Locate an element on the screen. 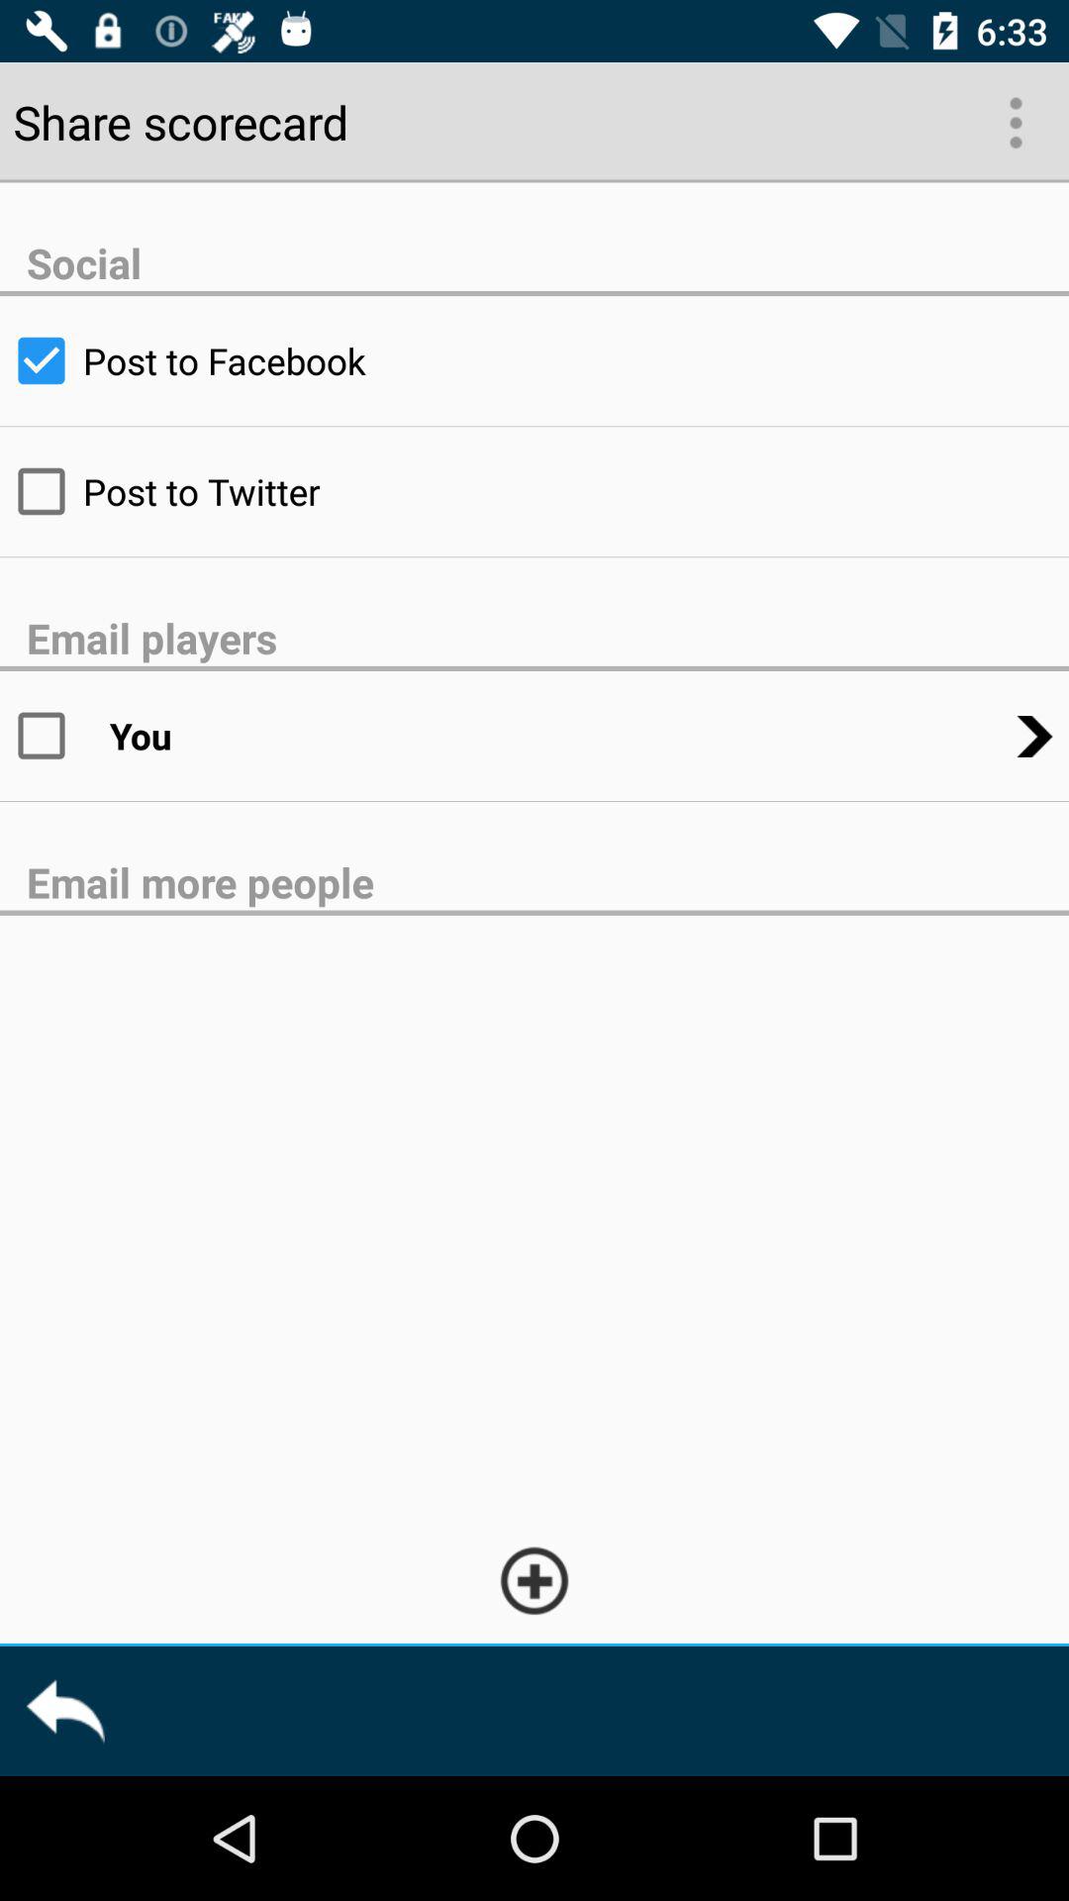  select you is located at coordinates (55, 736).